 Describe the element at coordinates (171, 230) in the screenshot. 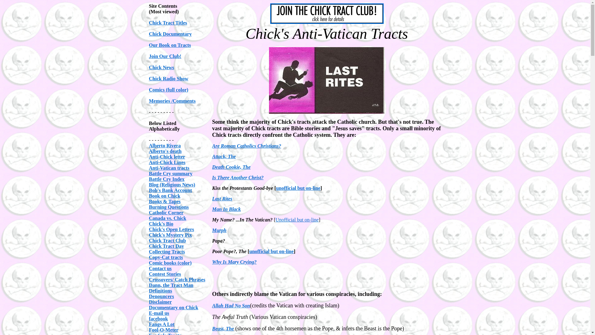

I see `Chick's Open Letters` at that location.